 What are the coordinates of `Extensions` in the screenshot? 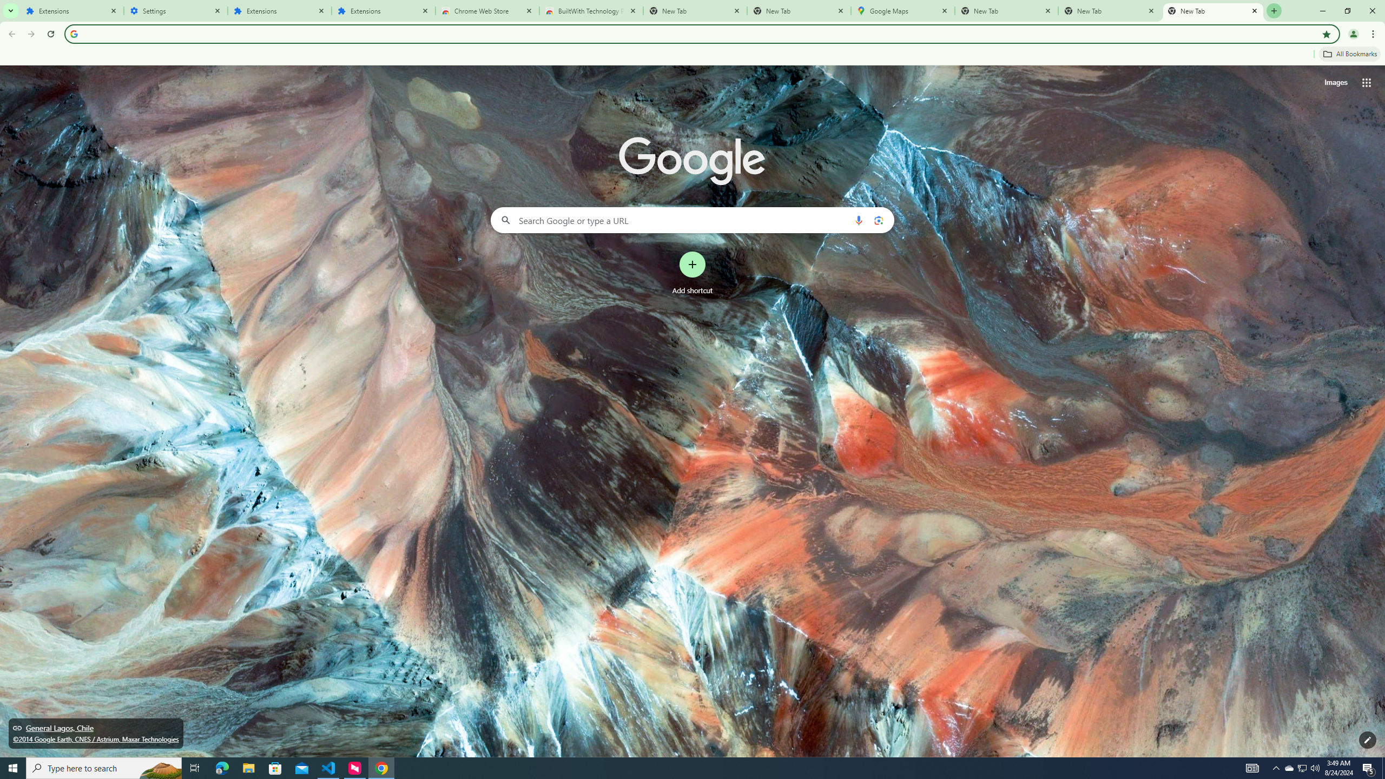 It's located at (280, 11).